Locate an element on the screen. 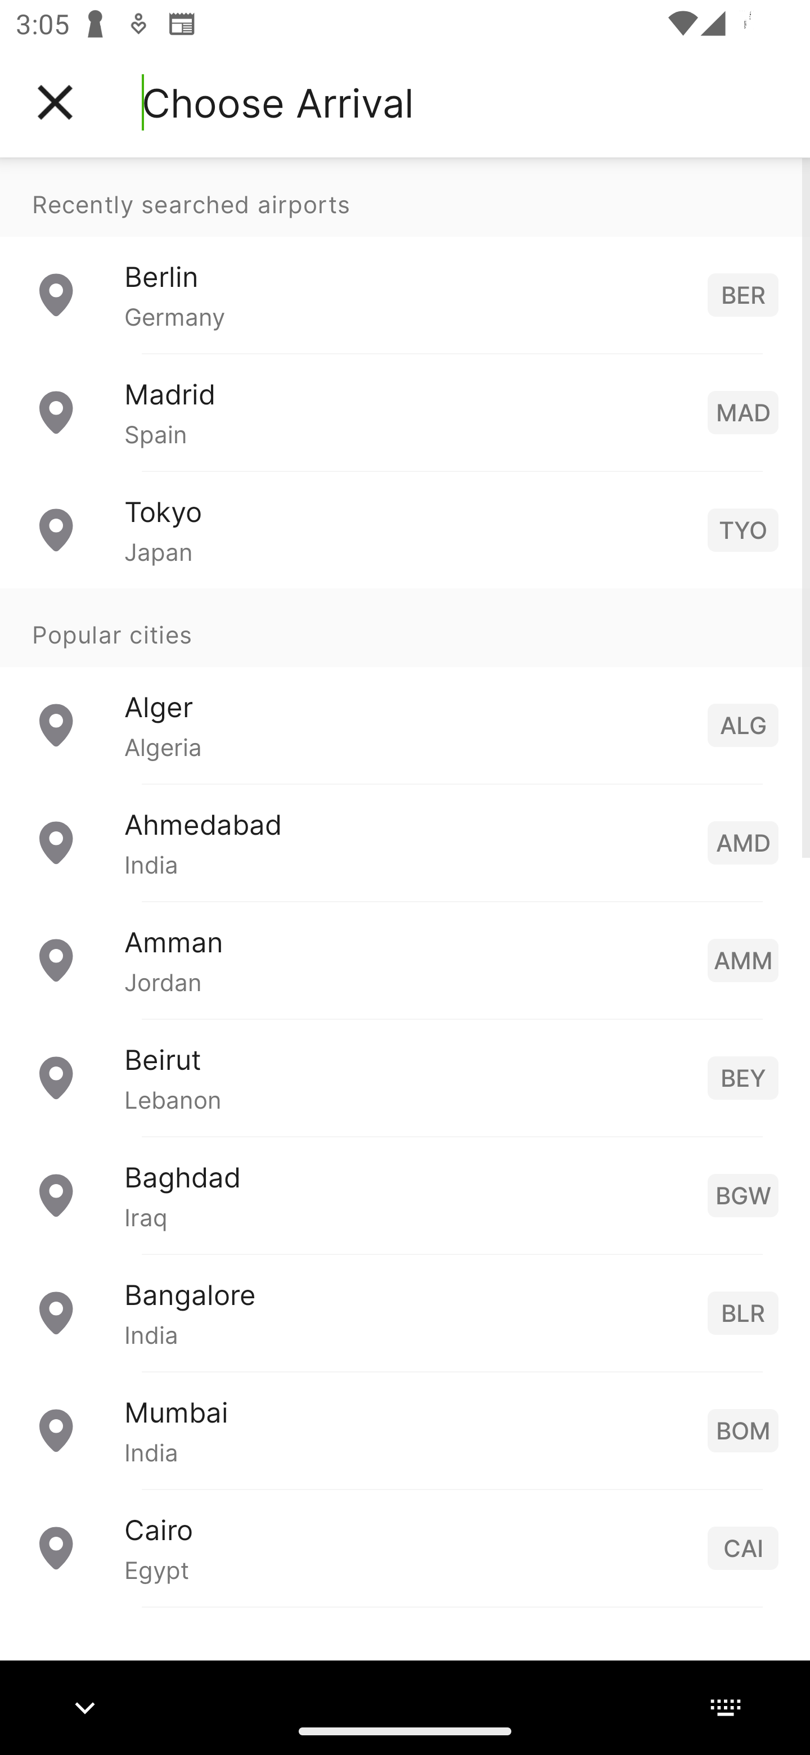  Choose Arrival is located at coordinates (277, 102).